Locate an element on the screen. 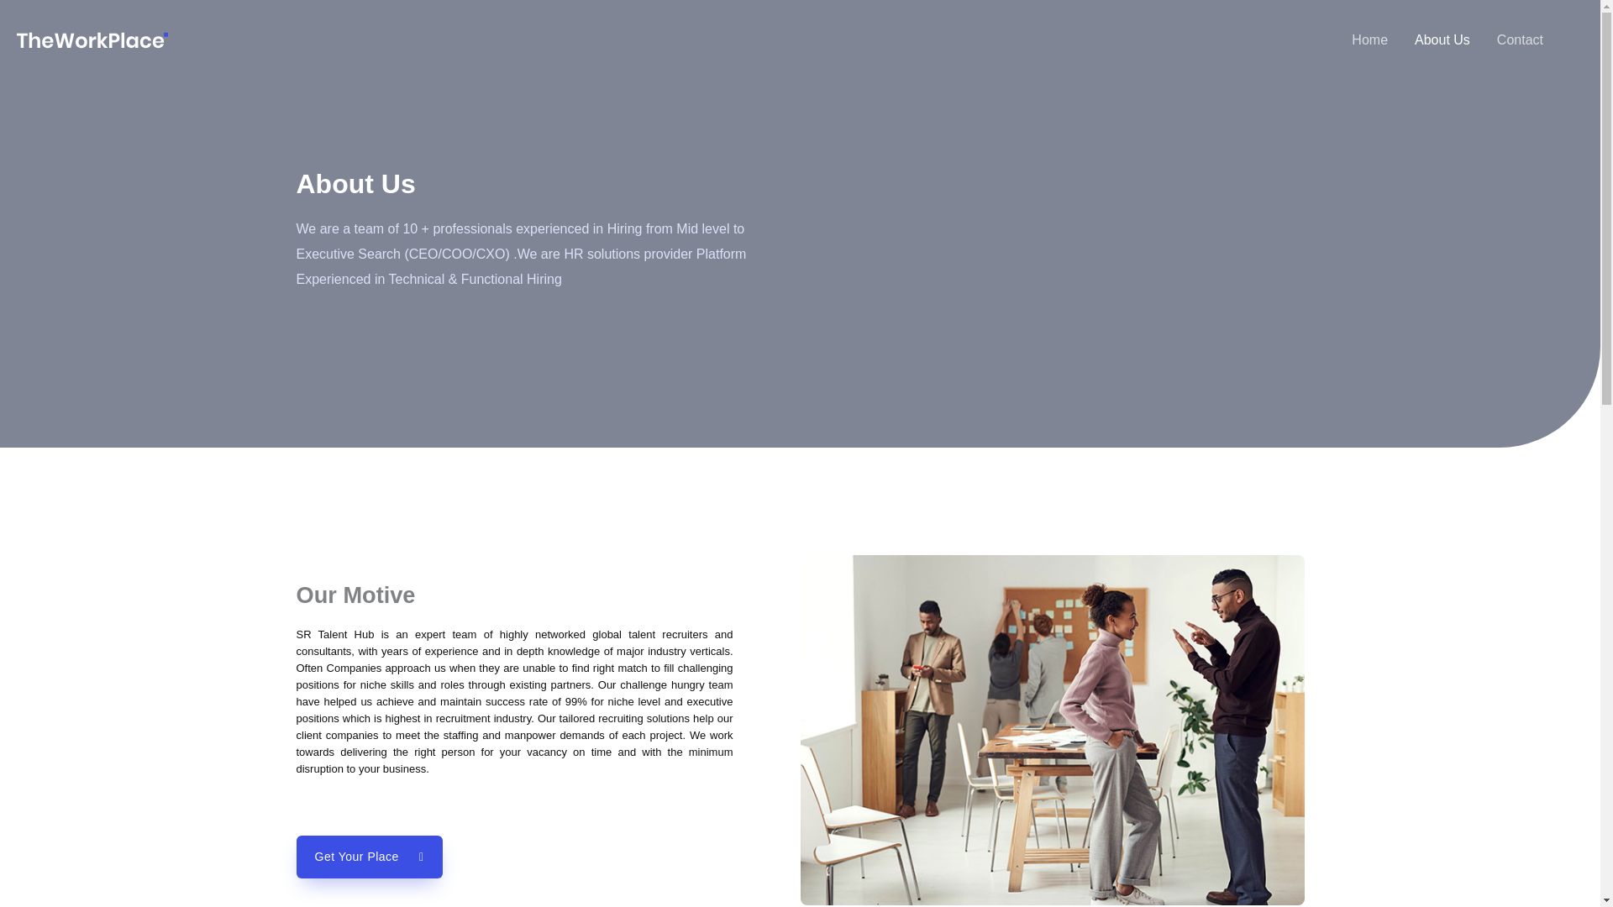 This screenshot has height=907, width=1613. Home is located at coordinates (1369, 40).